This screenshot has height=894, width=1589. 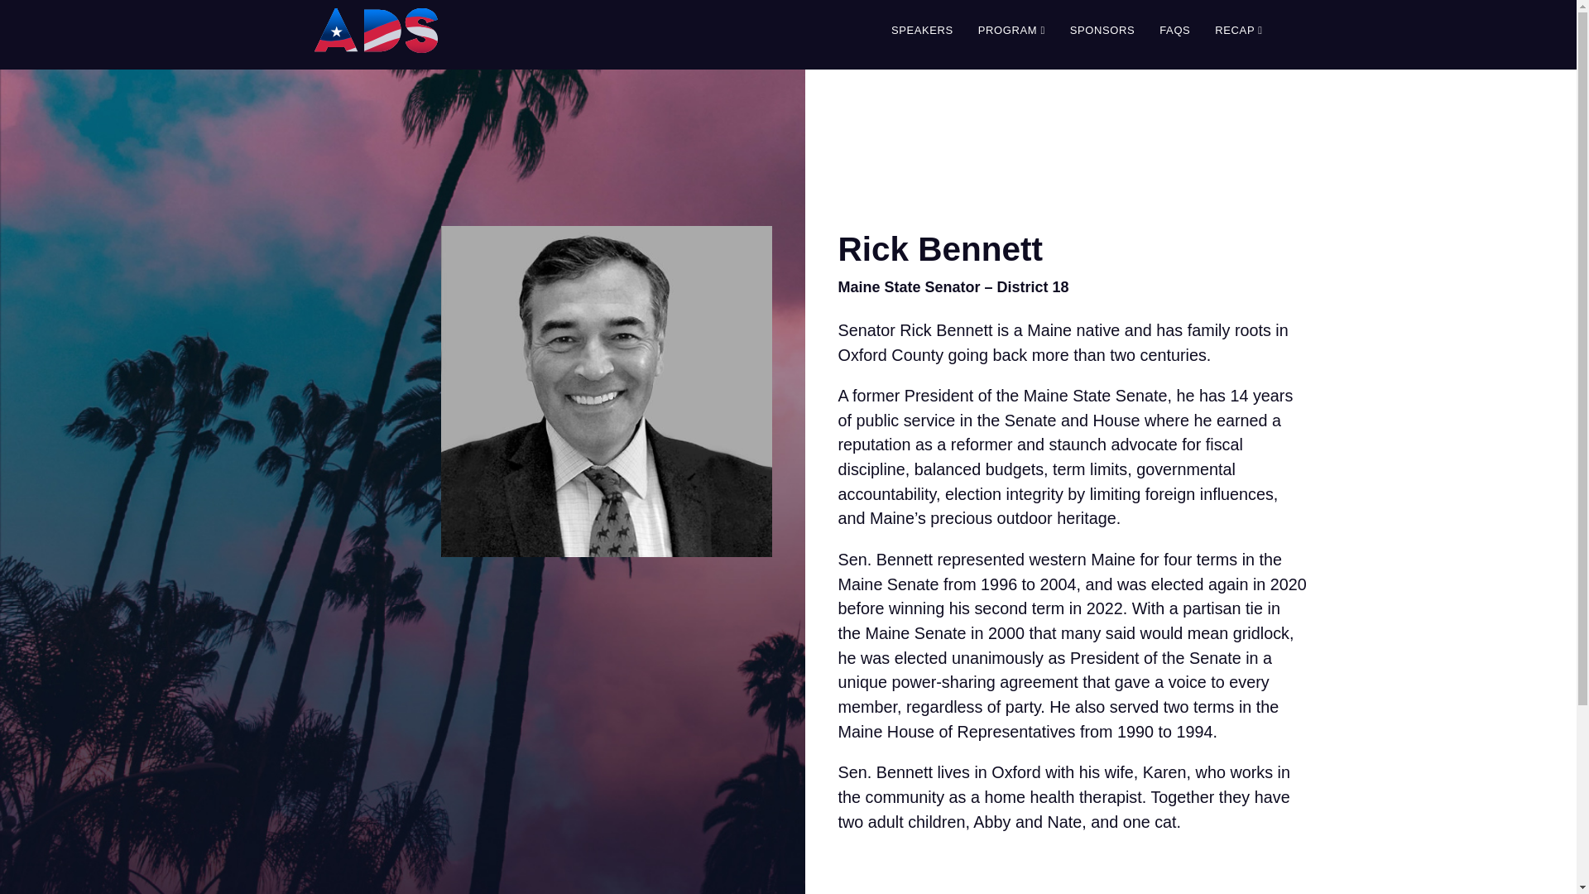 What do you see at coordinates (1175, 31) in the screenshot?
I see `FAQS` at bounding box center [1175, 31].